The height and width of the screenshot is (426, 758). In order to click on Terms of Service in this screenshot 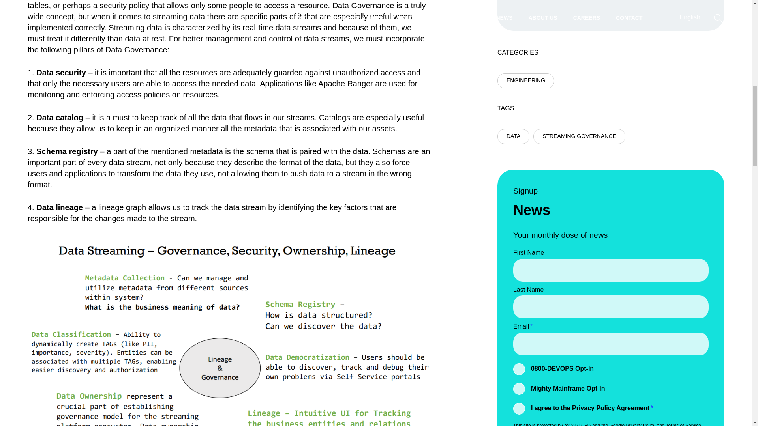, I will do `click(684, 424)`.